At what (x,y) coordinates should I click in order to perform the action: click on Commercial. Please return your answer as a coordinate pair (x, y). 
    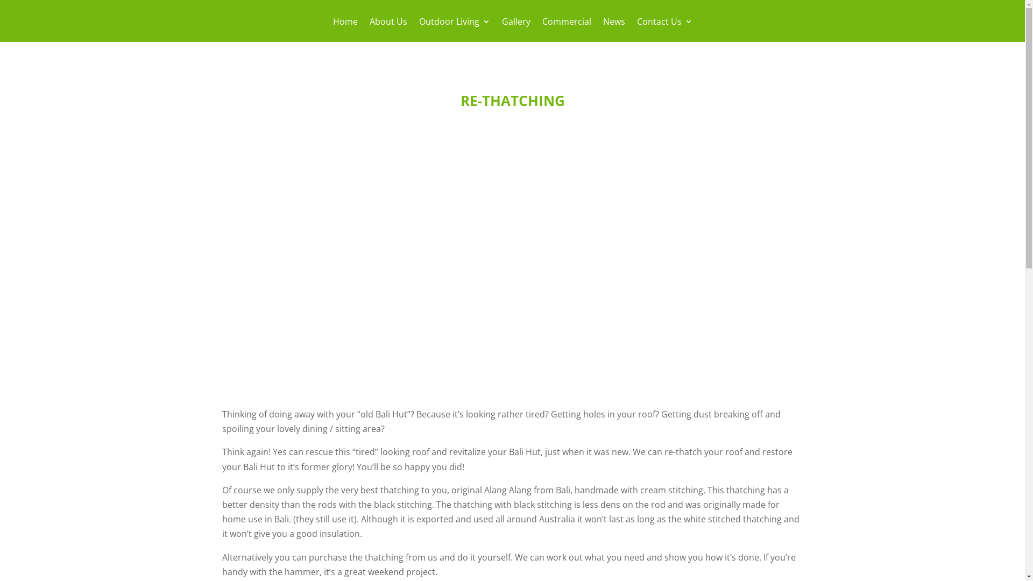
    Looking at the image, I should click on (567, 29).